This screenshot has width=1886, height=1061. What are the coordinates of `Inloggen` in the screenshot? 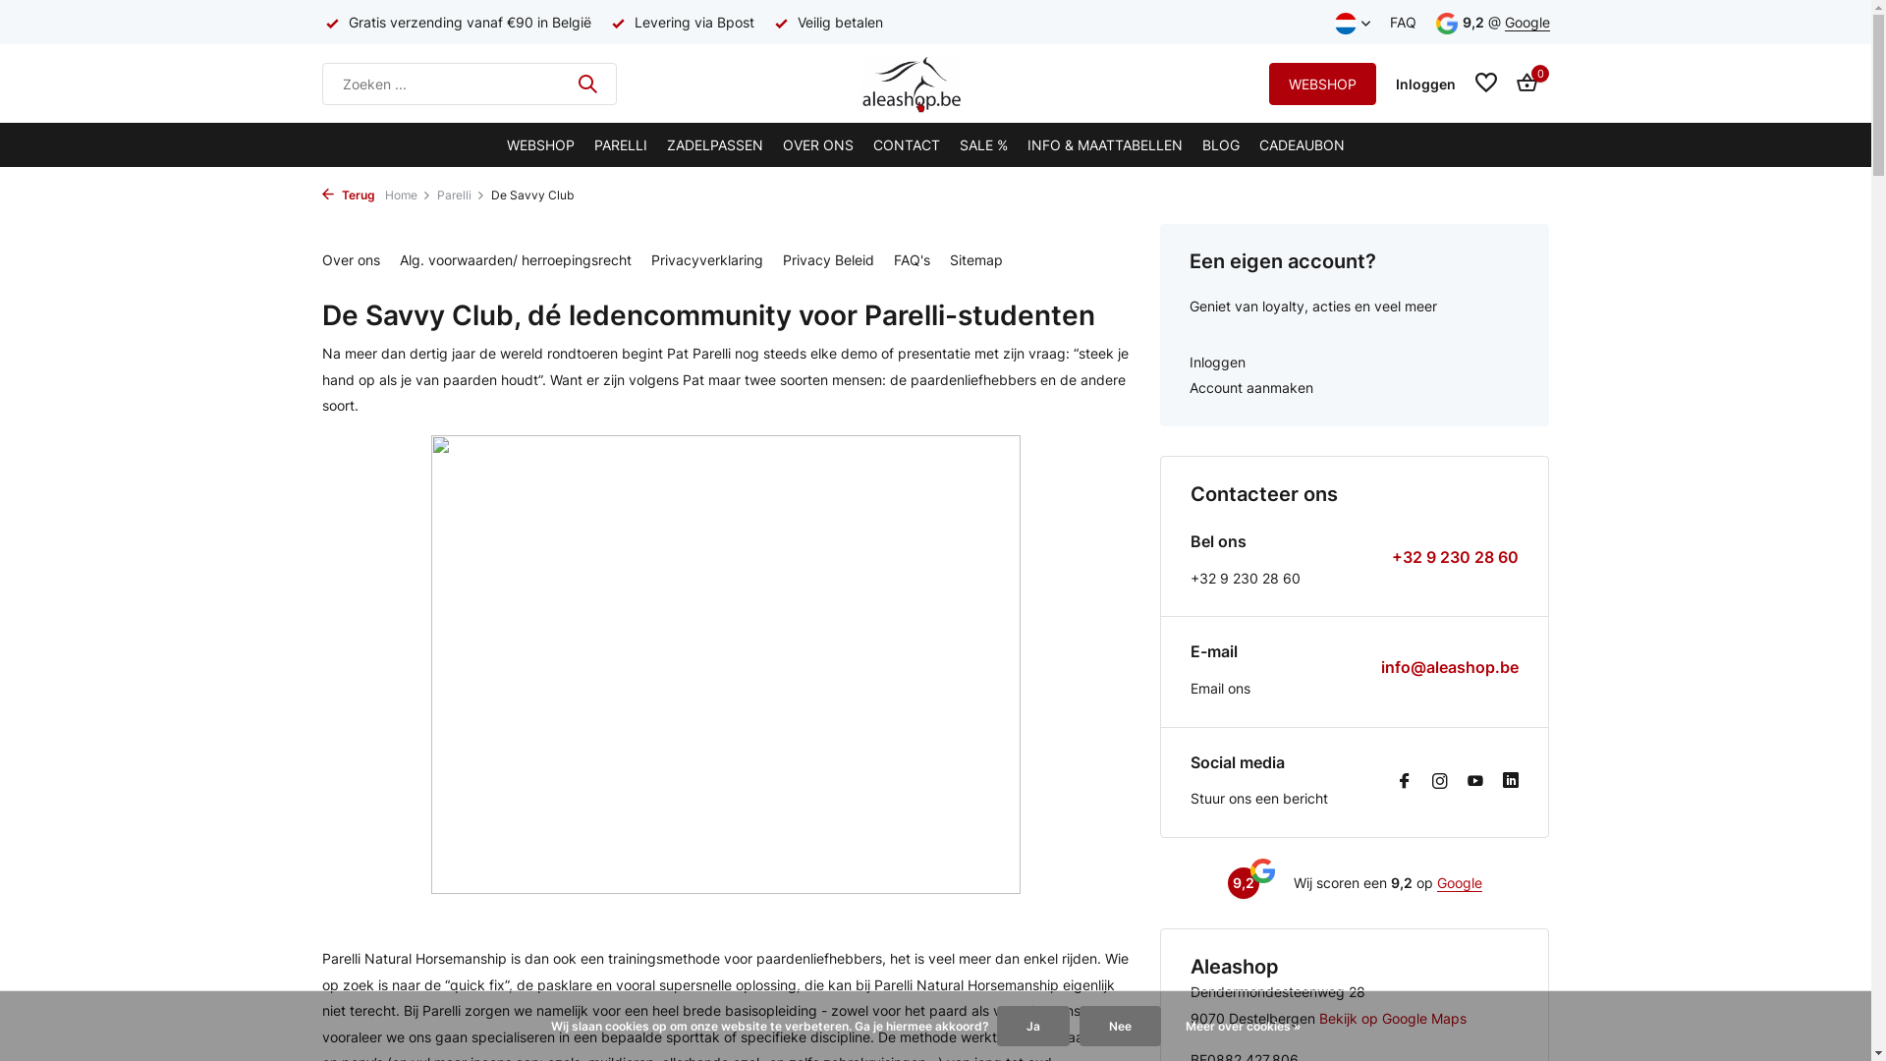 It's located at (1426, 83).